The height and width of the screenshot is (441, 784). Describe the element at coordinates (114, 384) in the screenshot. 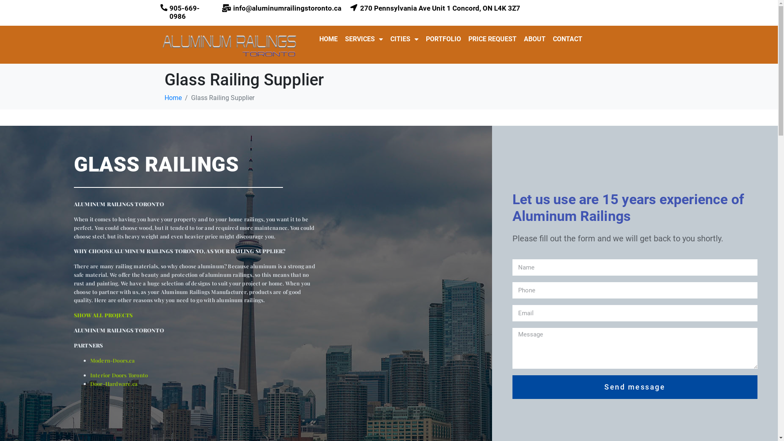

I see `Door-Hardware.ca` at that location.